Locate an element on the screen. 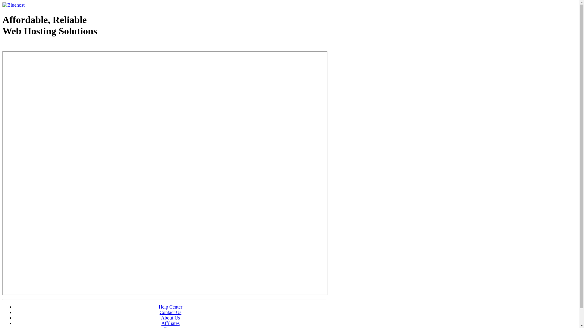 This screenshot has height=328, width=584. About Us is located at coordinates (171, 318).